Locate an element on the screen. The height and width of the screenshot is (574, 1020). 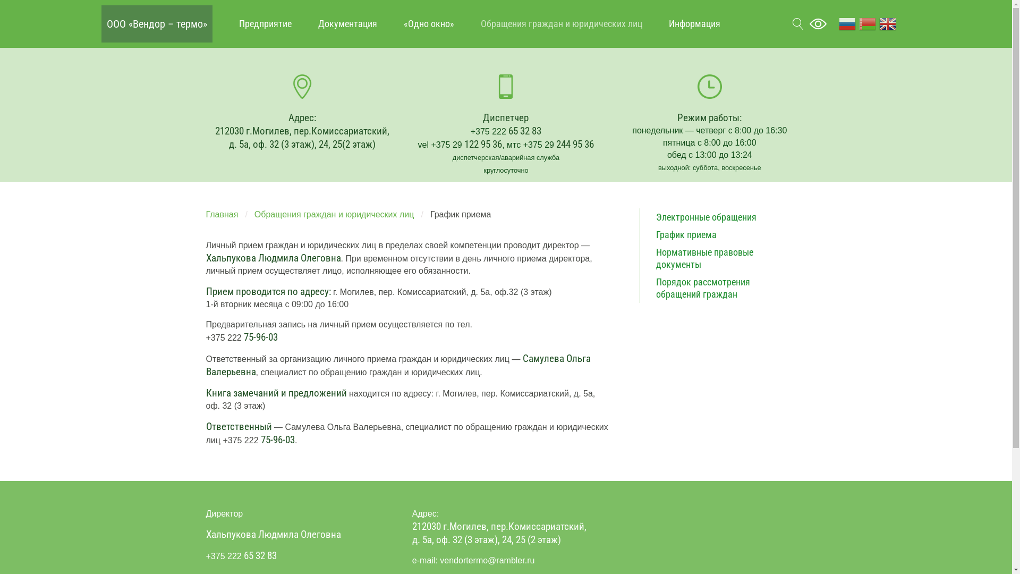
Belarusian is located at coordinates (868, 23).